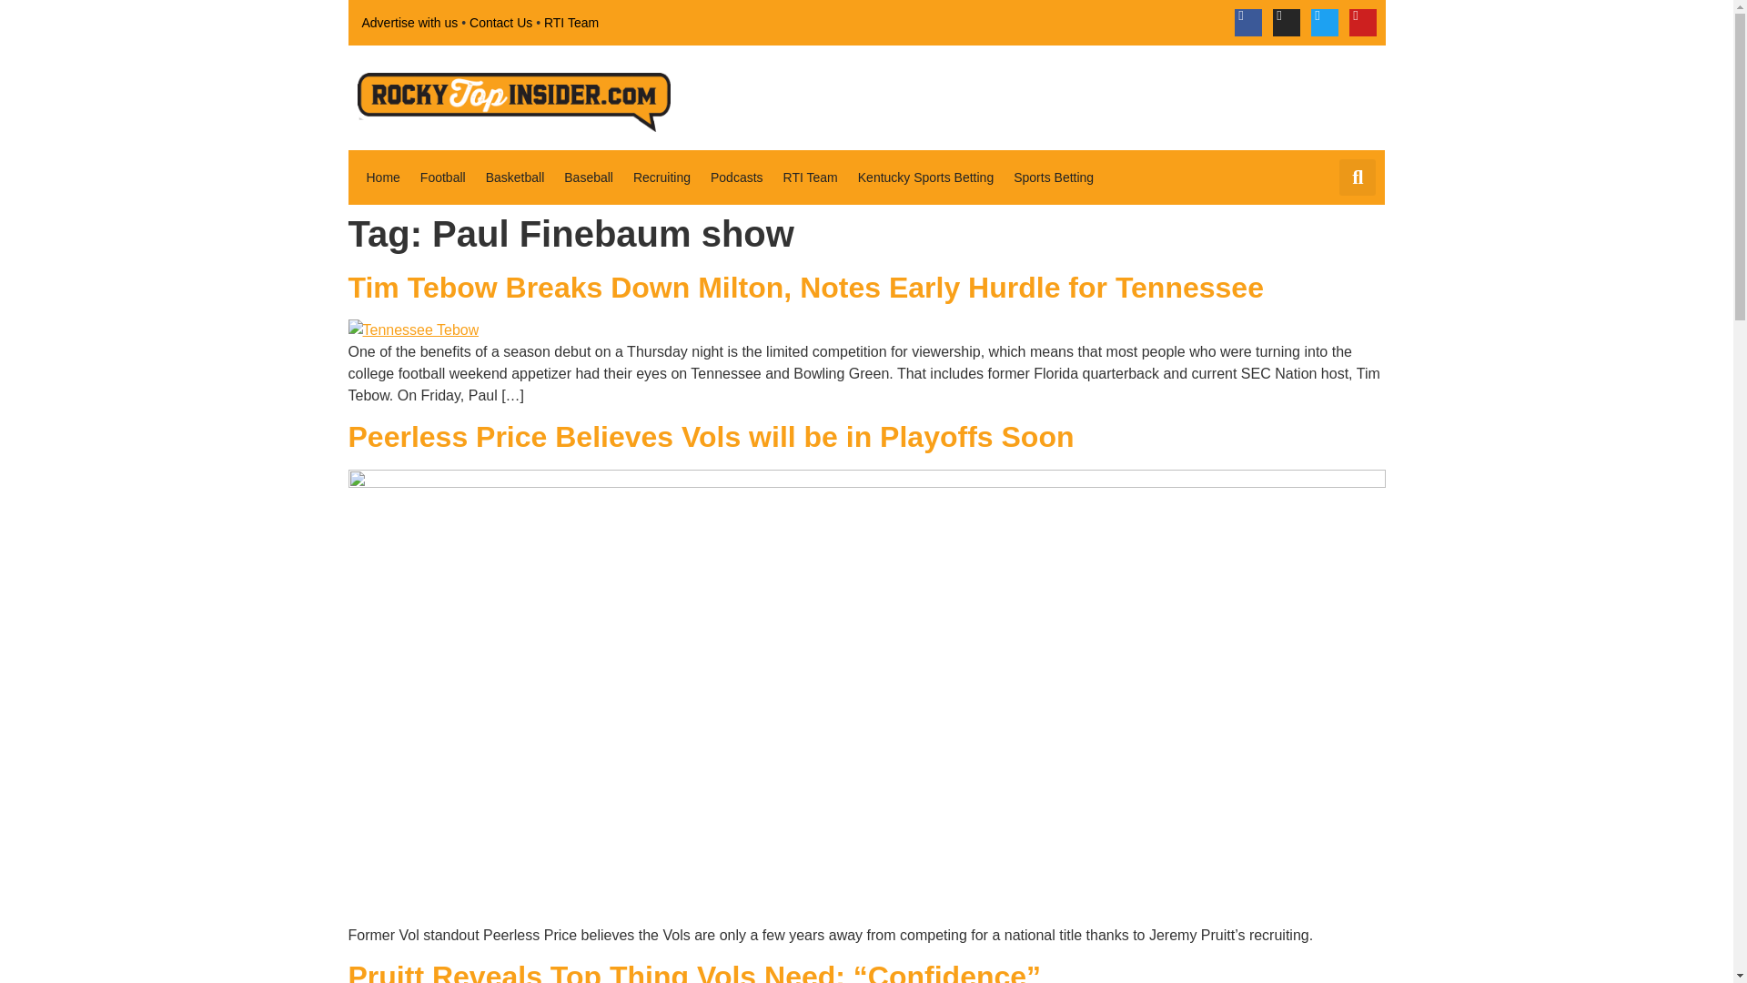 Image resolution: width=1747 pixels, height=983 pixels. Describe the element at coordinates (810, 177) in the screenshot. I see `RTI Team` at that location.